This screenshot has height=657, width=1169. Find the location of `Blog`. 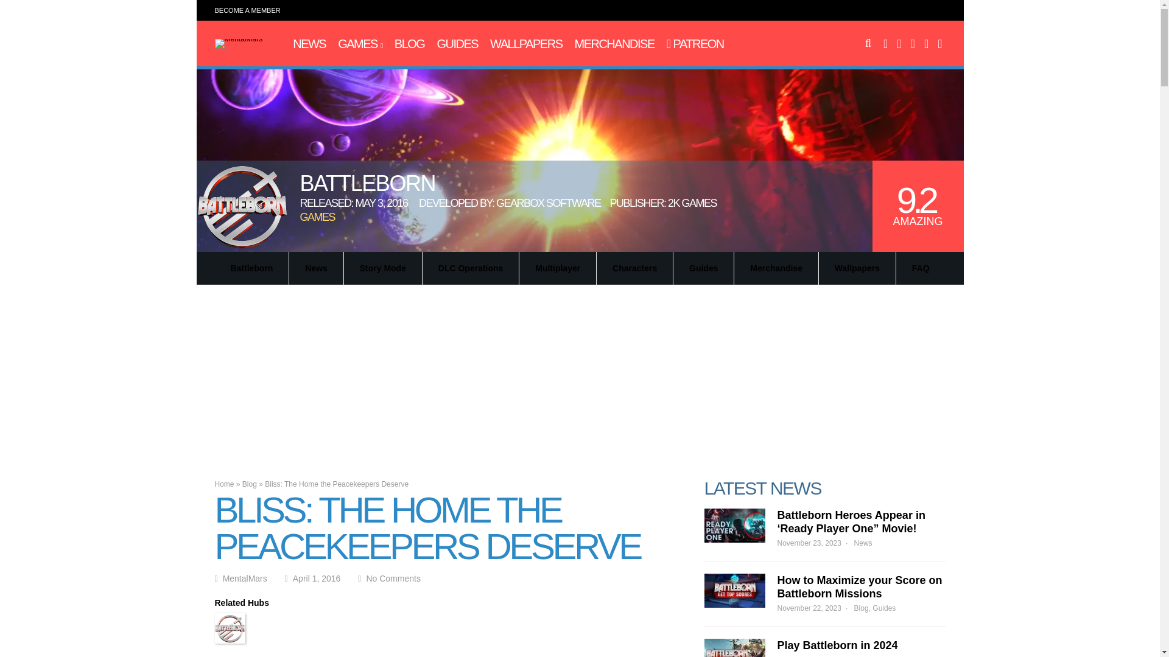

Blog is located at coordinates (410, 44).